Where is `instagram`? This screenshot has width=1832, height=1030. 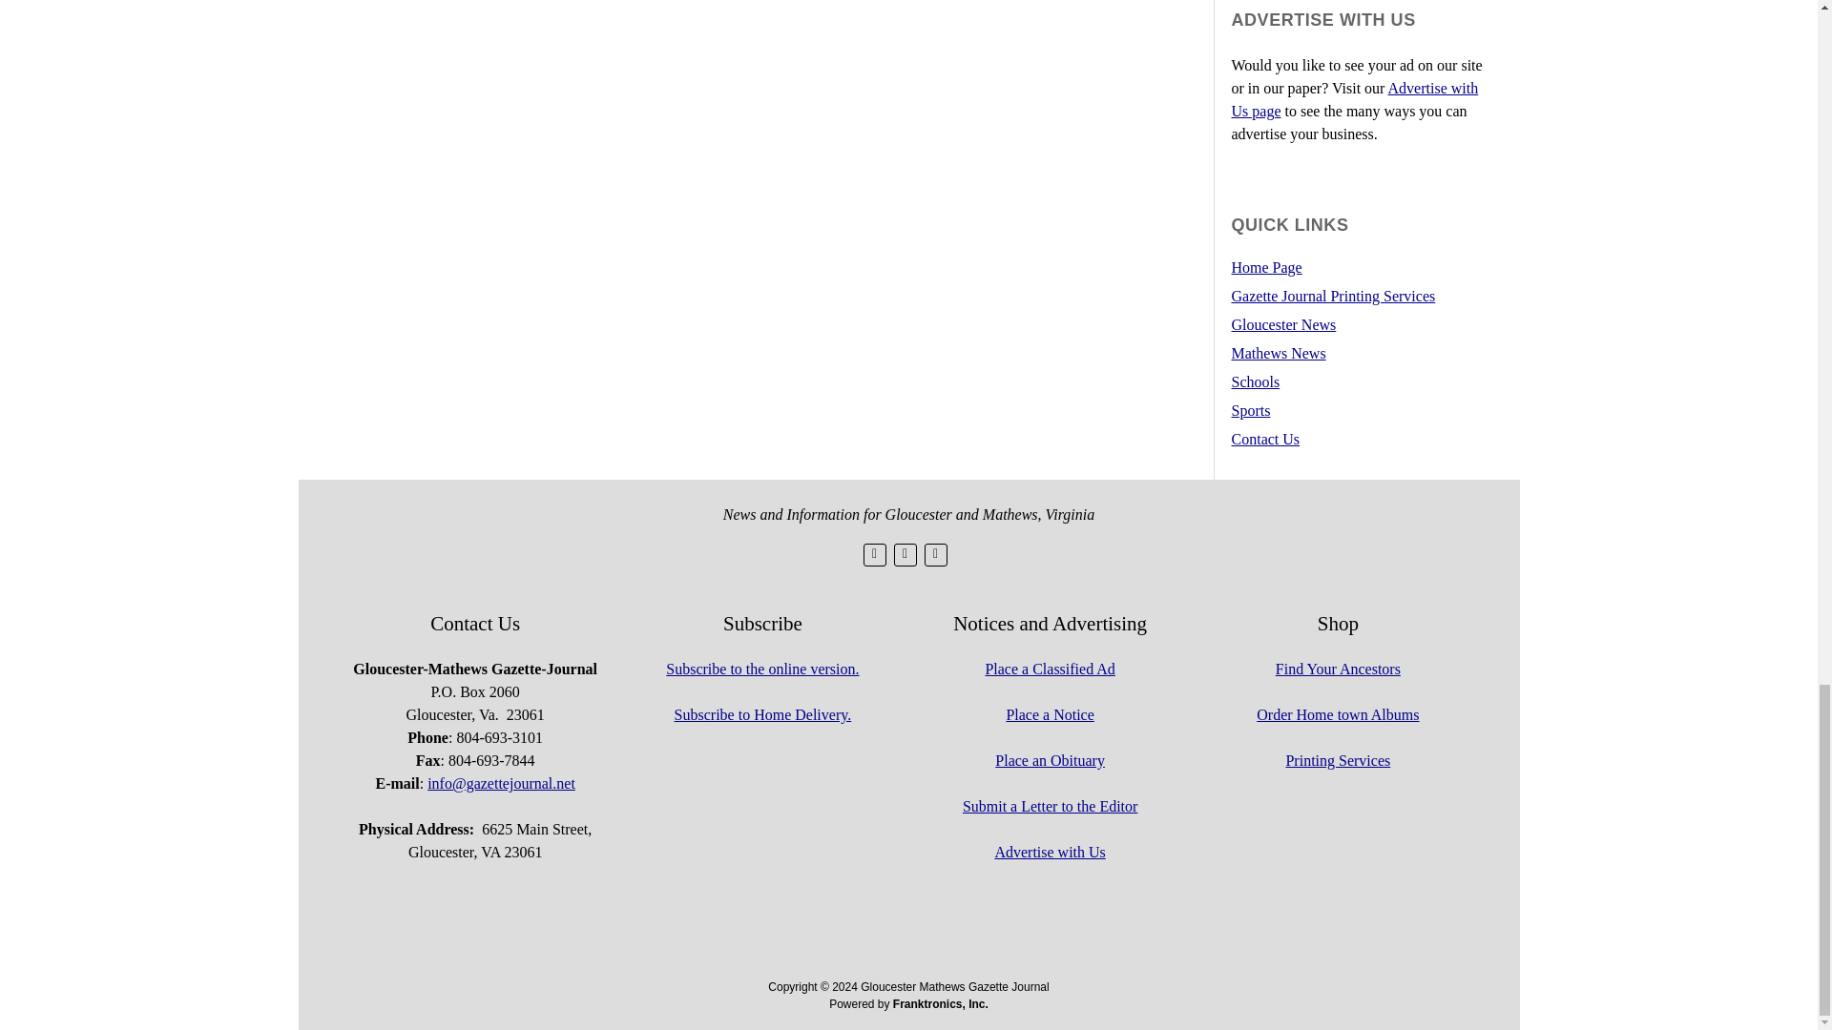 instagram is located at coordinates (935, 555).